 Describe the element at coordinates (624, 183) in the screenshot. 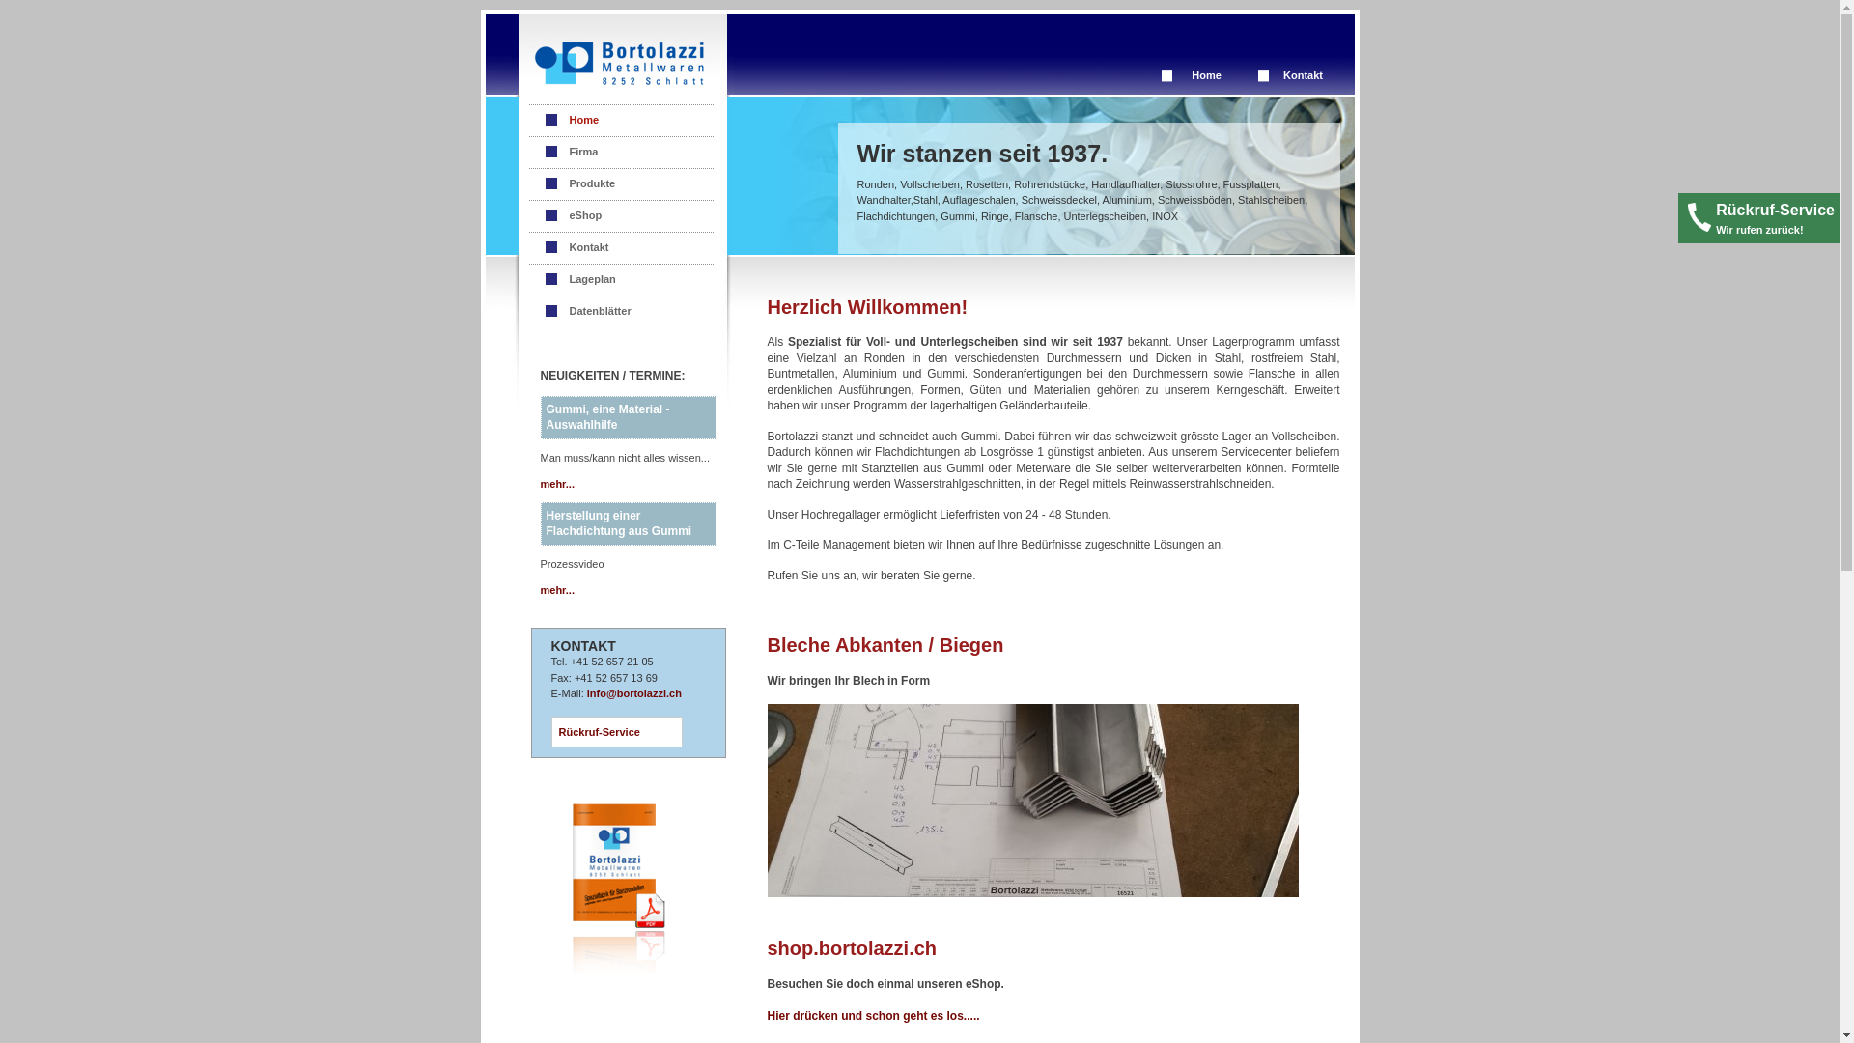

I see `Produkte` at that location.